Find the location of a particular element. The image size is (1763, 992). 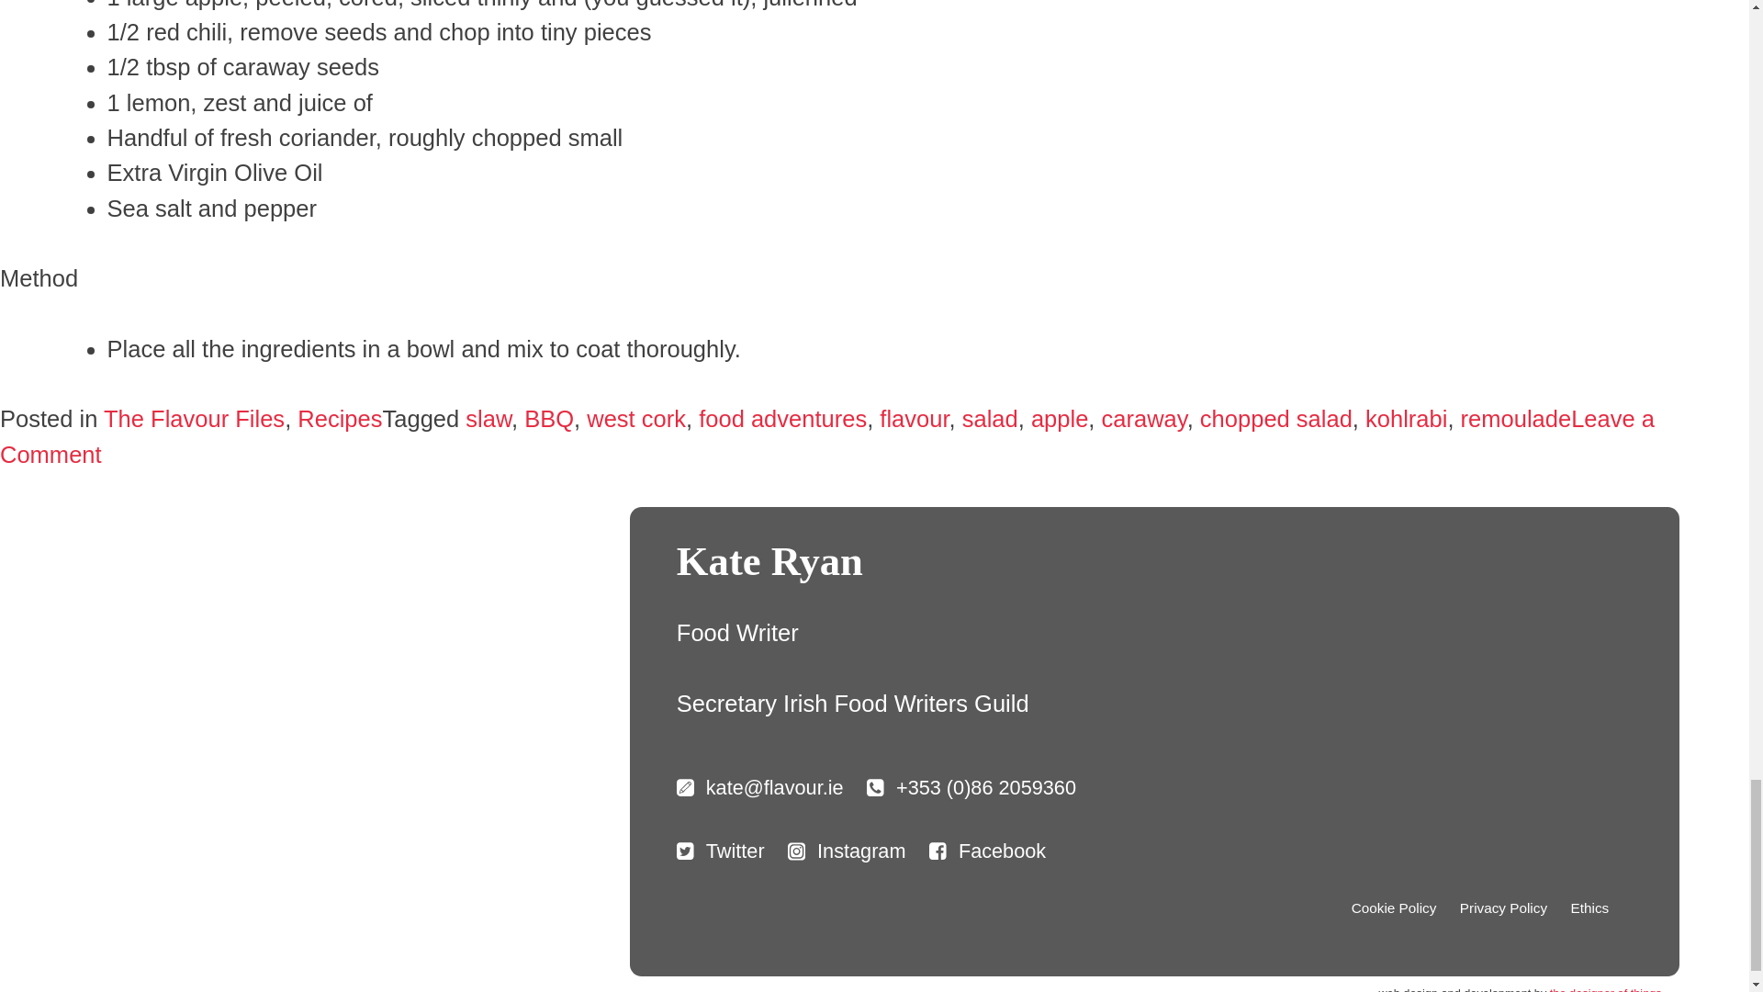

Facebook is located at coordinates (986, 851).